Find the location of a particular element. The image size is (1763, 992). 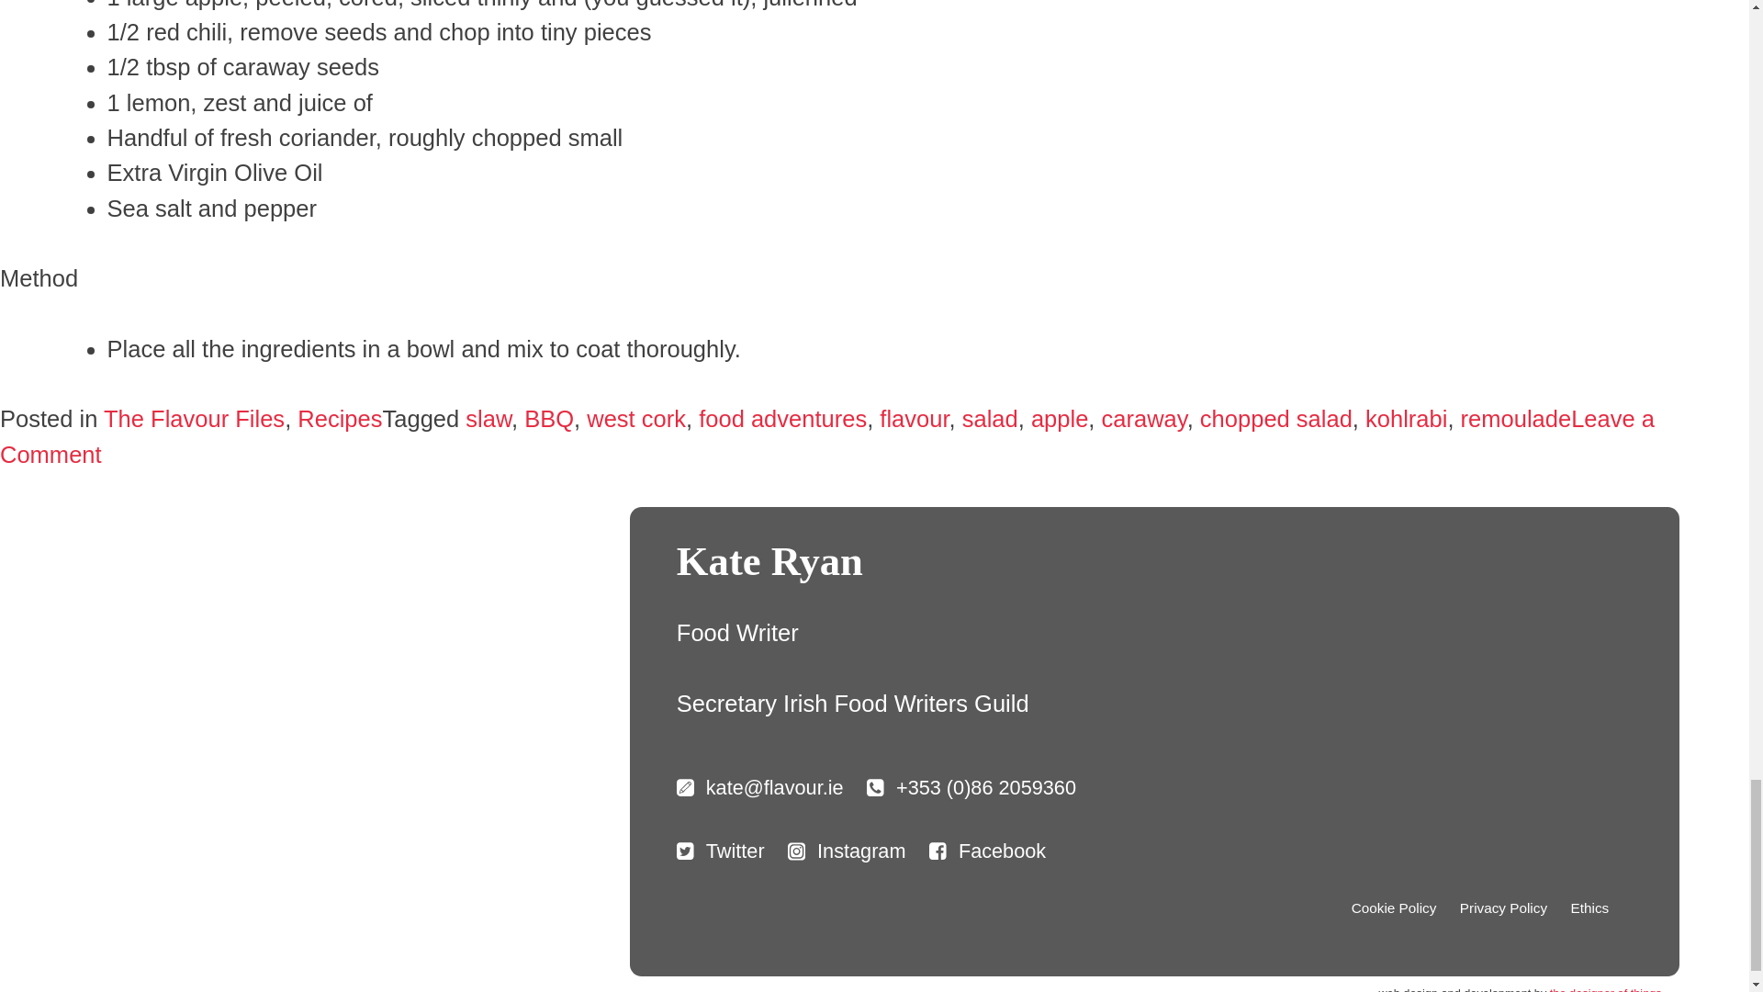

Facebook is located at coordinates (986, 851).